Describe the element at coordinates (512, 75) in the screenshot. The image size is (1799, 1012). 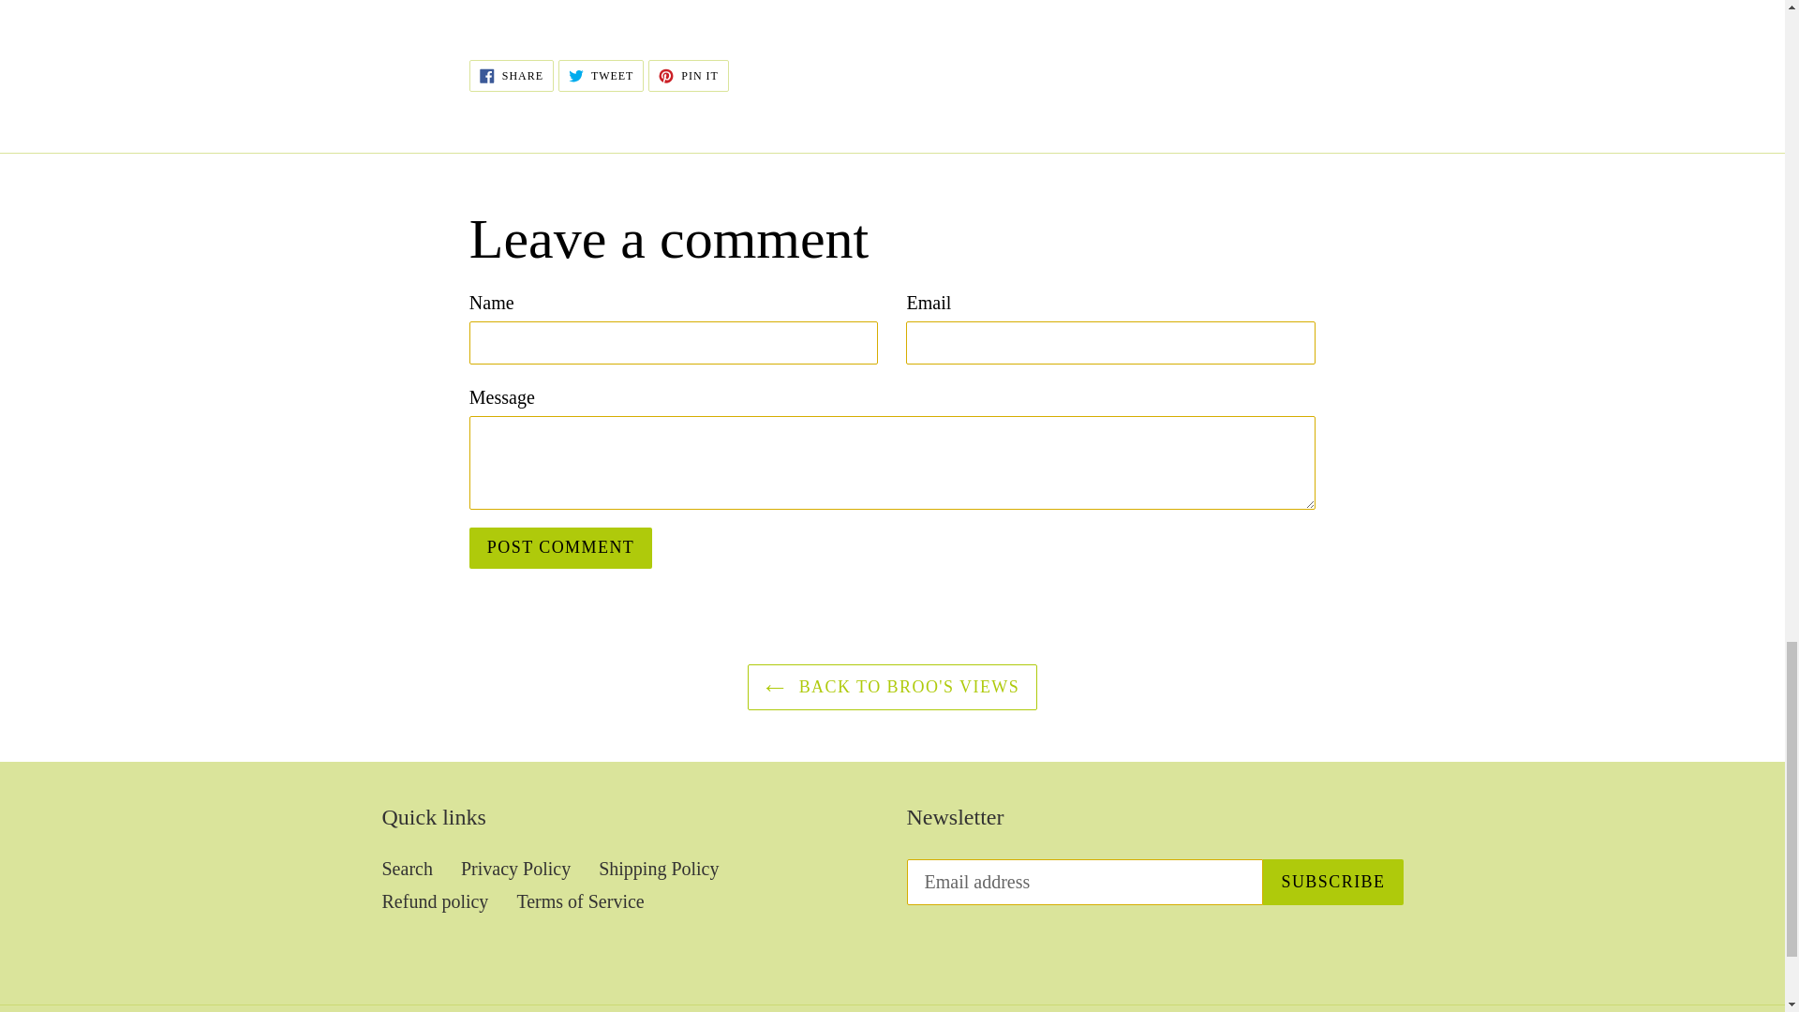
I see `BACK TO BROO'S VIEWS` at that location.